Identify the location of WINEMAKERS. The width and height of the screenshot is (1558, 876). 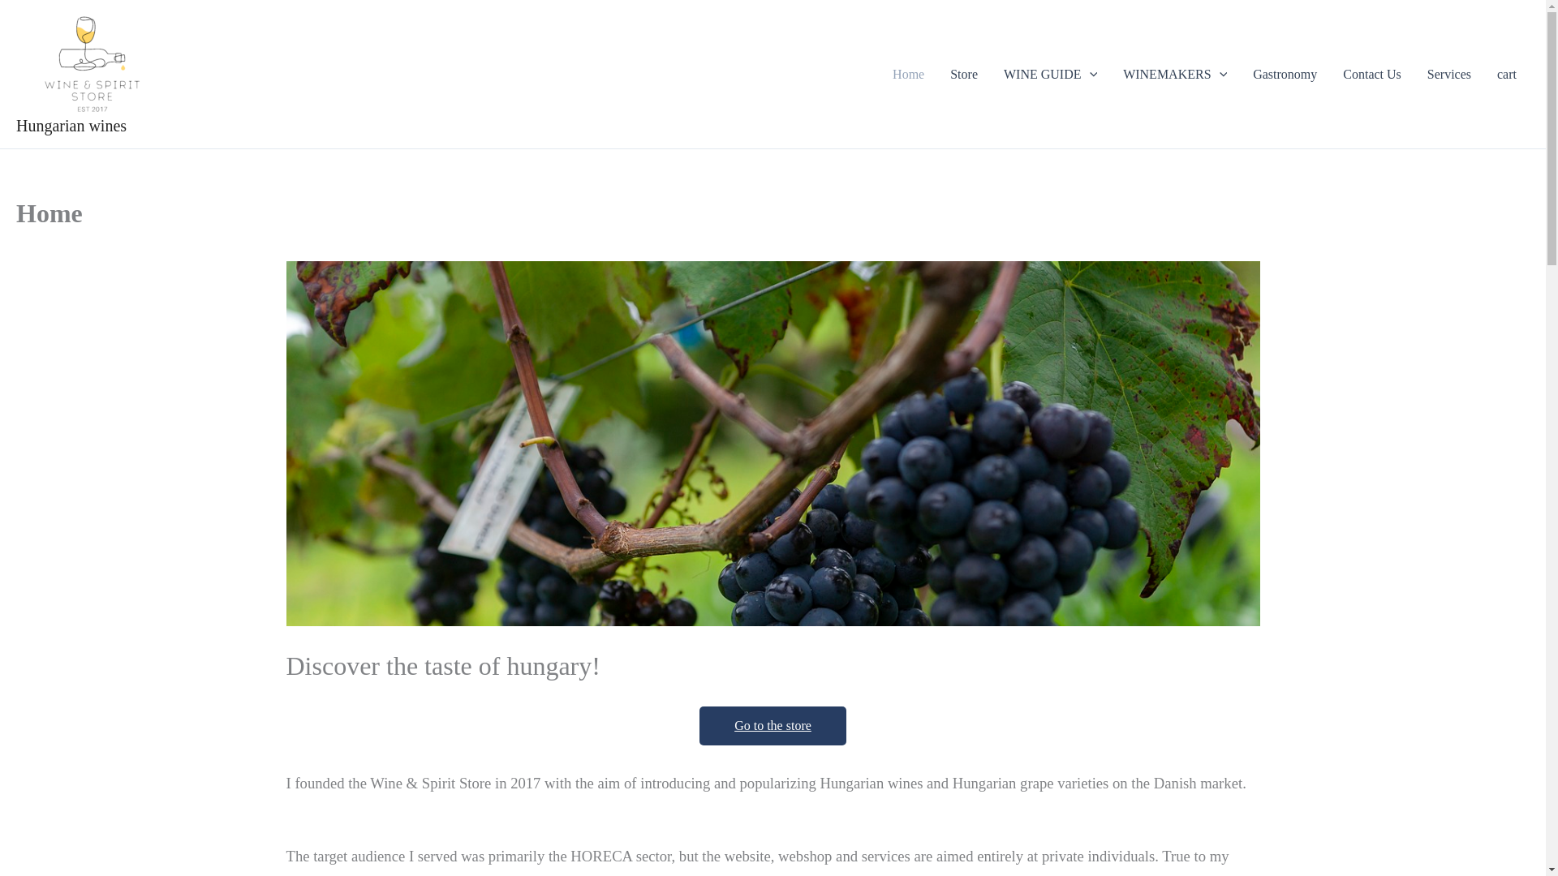
(1175, 74).